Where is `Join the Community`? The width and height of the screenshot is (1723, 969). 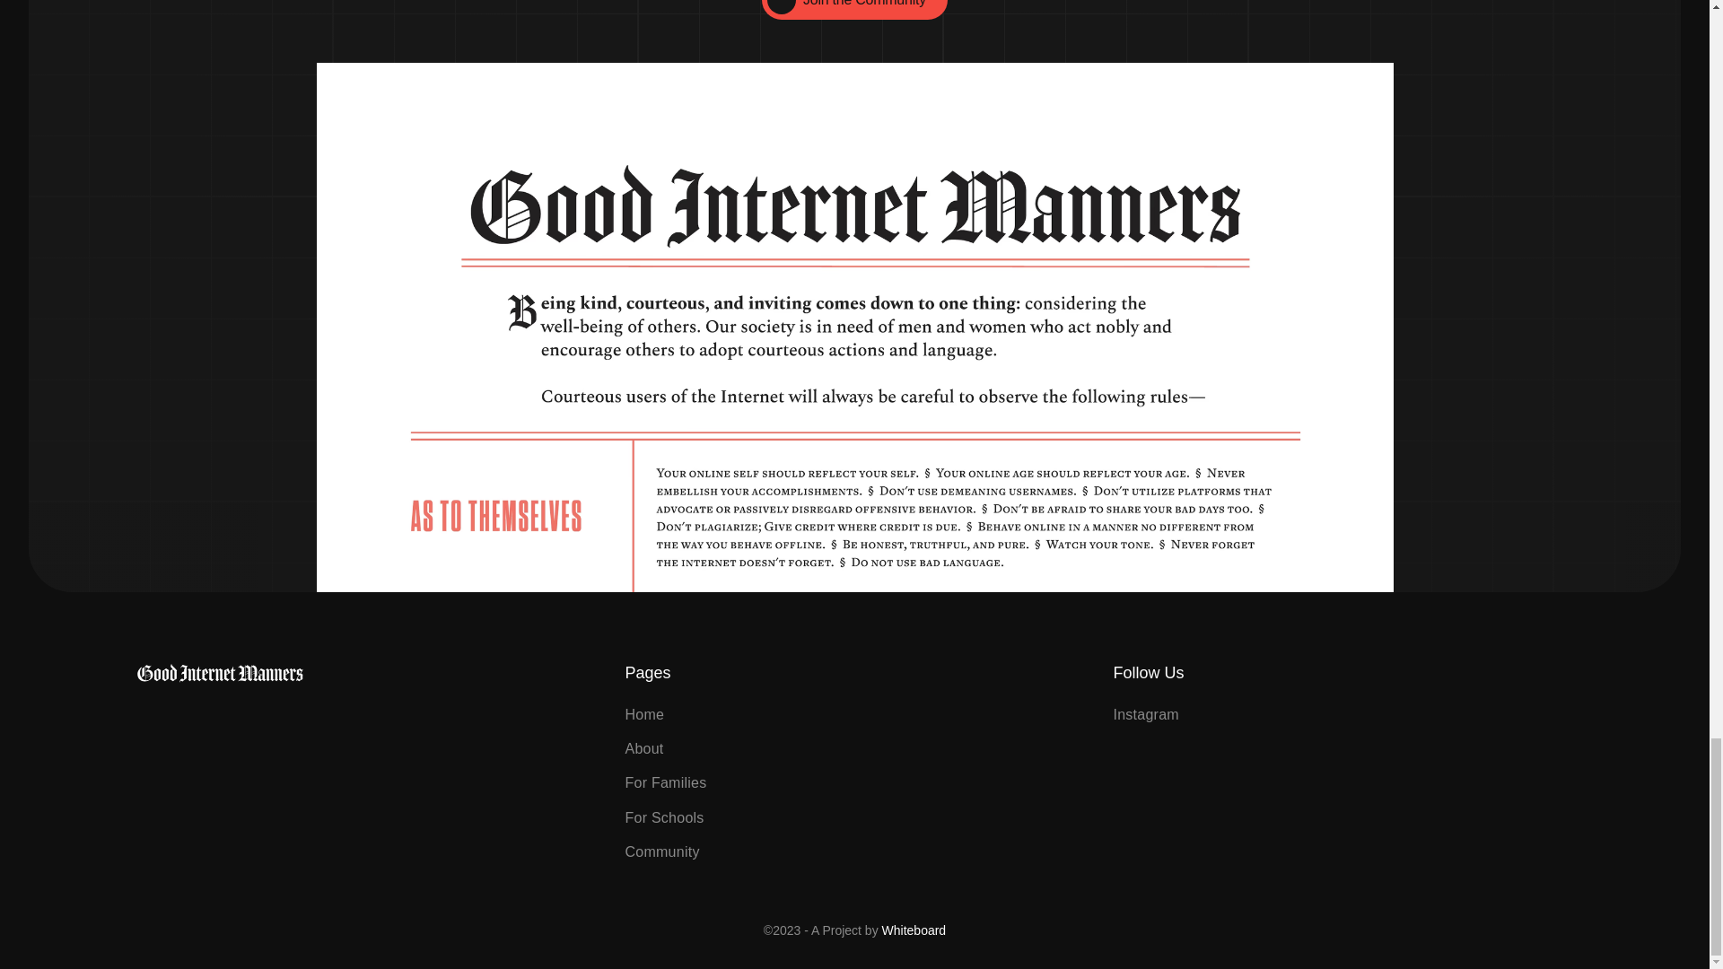 Join the Community is located at coordinates (854, 9).